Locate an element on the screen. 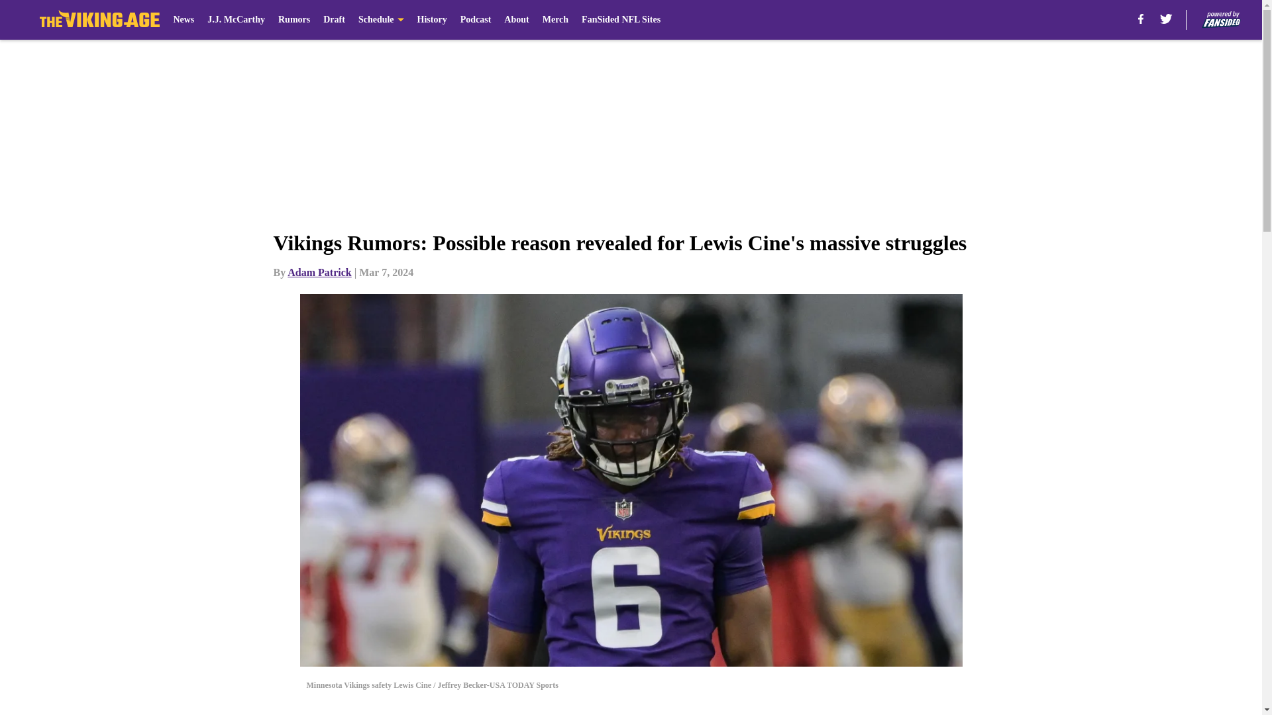  History is located at coordinates (432, 20).